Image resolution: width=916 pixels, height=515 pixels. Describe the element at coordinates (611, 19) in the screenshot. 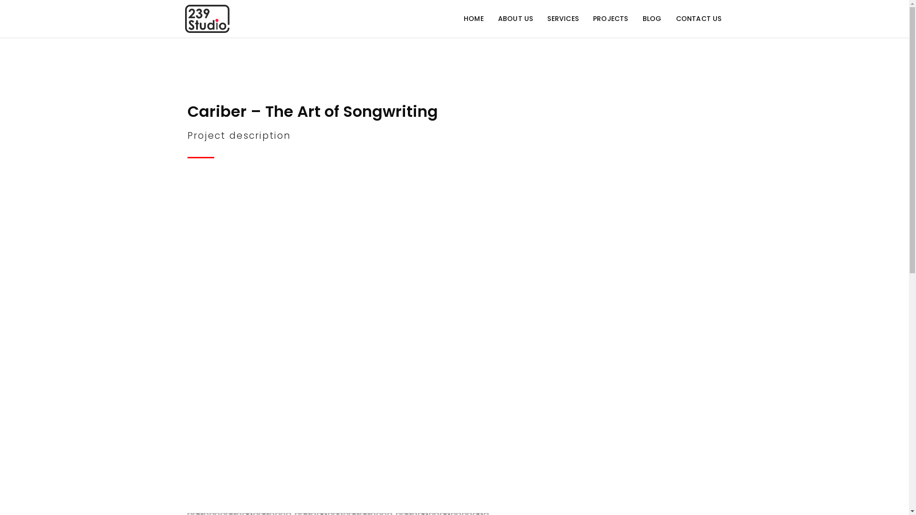

I see `PROJECTS` at that location.